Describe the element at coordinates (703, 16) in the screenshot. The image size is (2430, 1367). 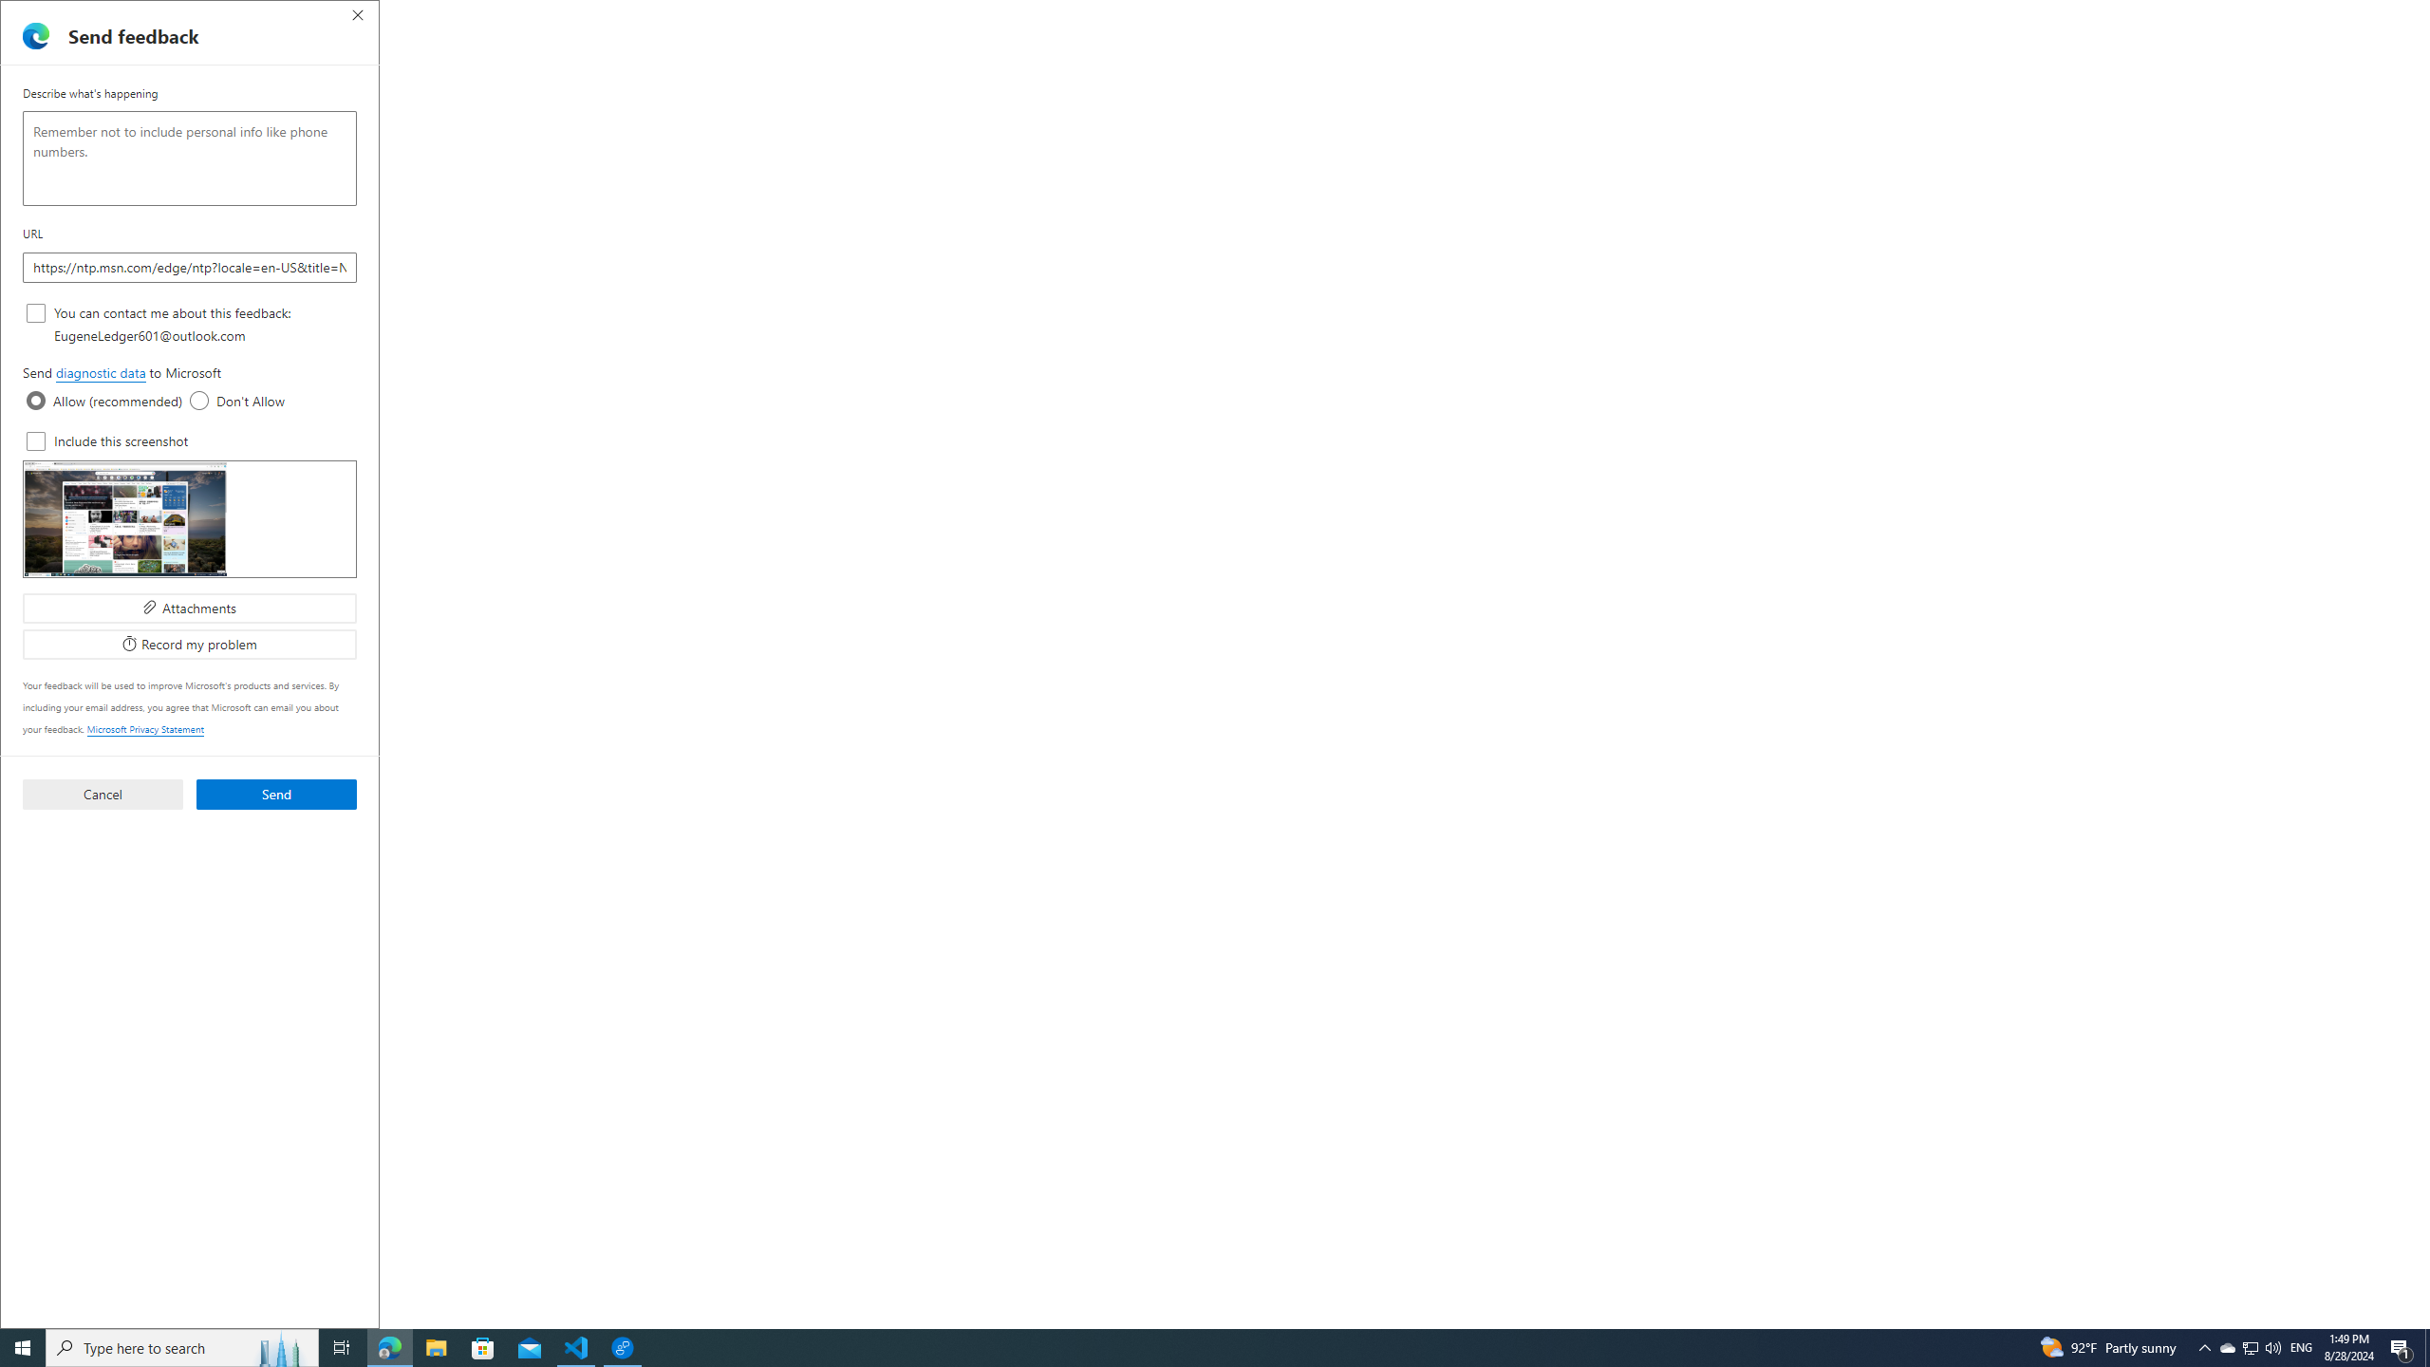
I see `Streaming Coverage | T3 - Sleeping` at that location.